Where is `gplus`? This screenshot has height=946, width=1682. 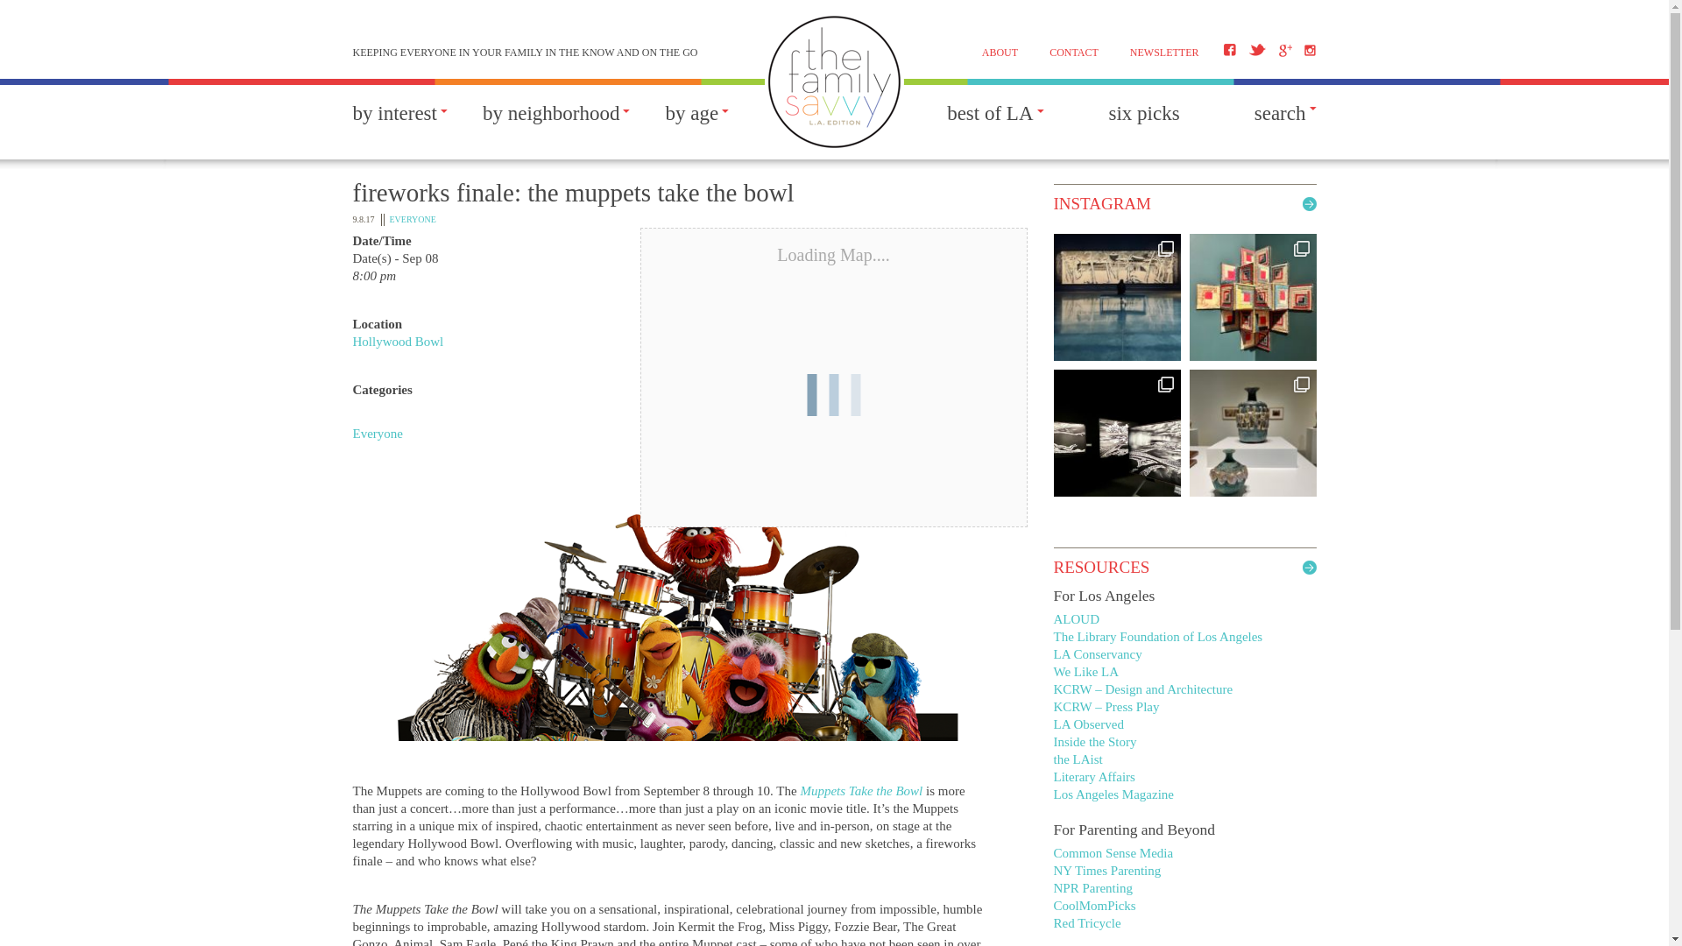
gplus is located at coordinates (1284, 49).